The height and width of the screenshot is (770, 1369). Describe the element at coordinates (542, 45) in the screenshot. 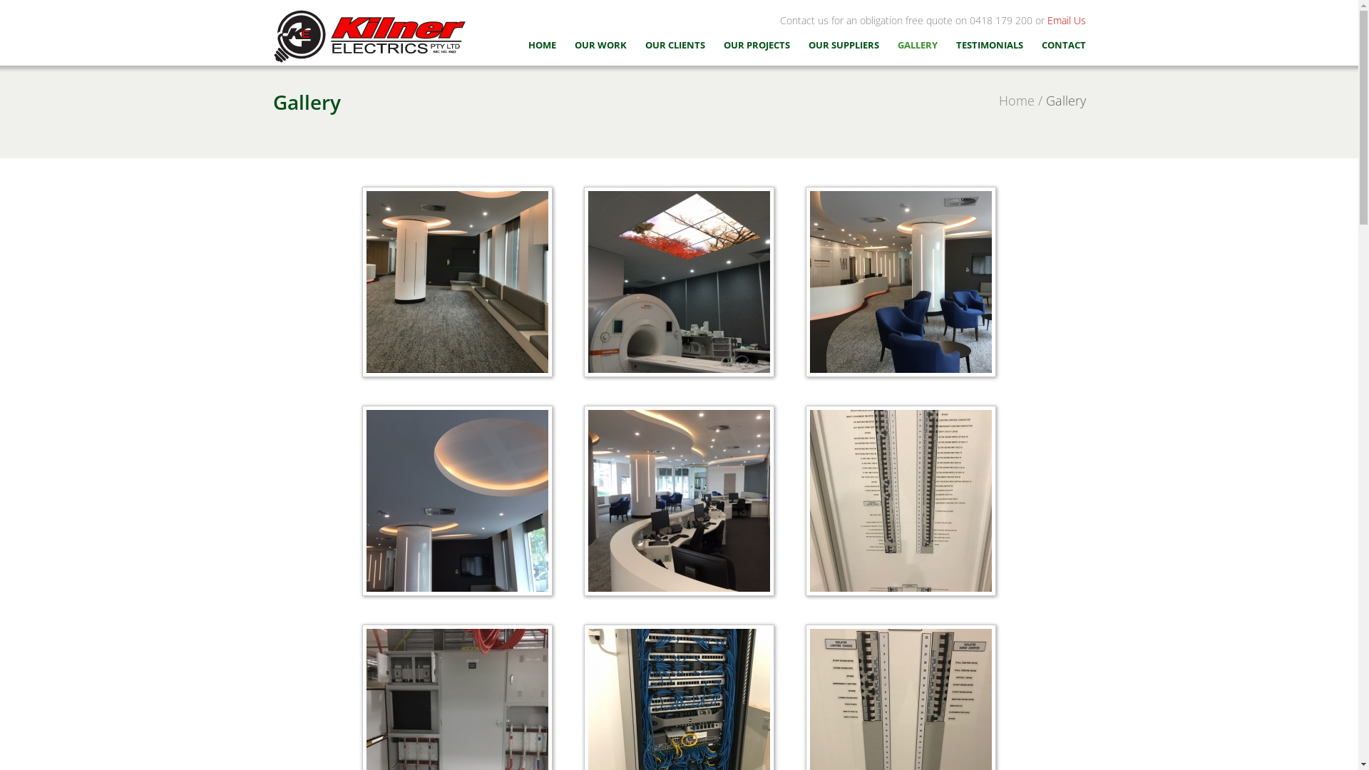

I see `HOME` at that location.